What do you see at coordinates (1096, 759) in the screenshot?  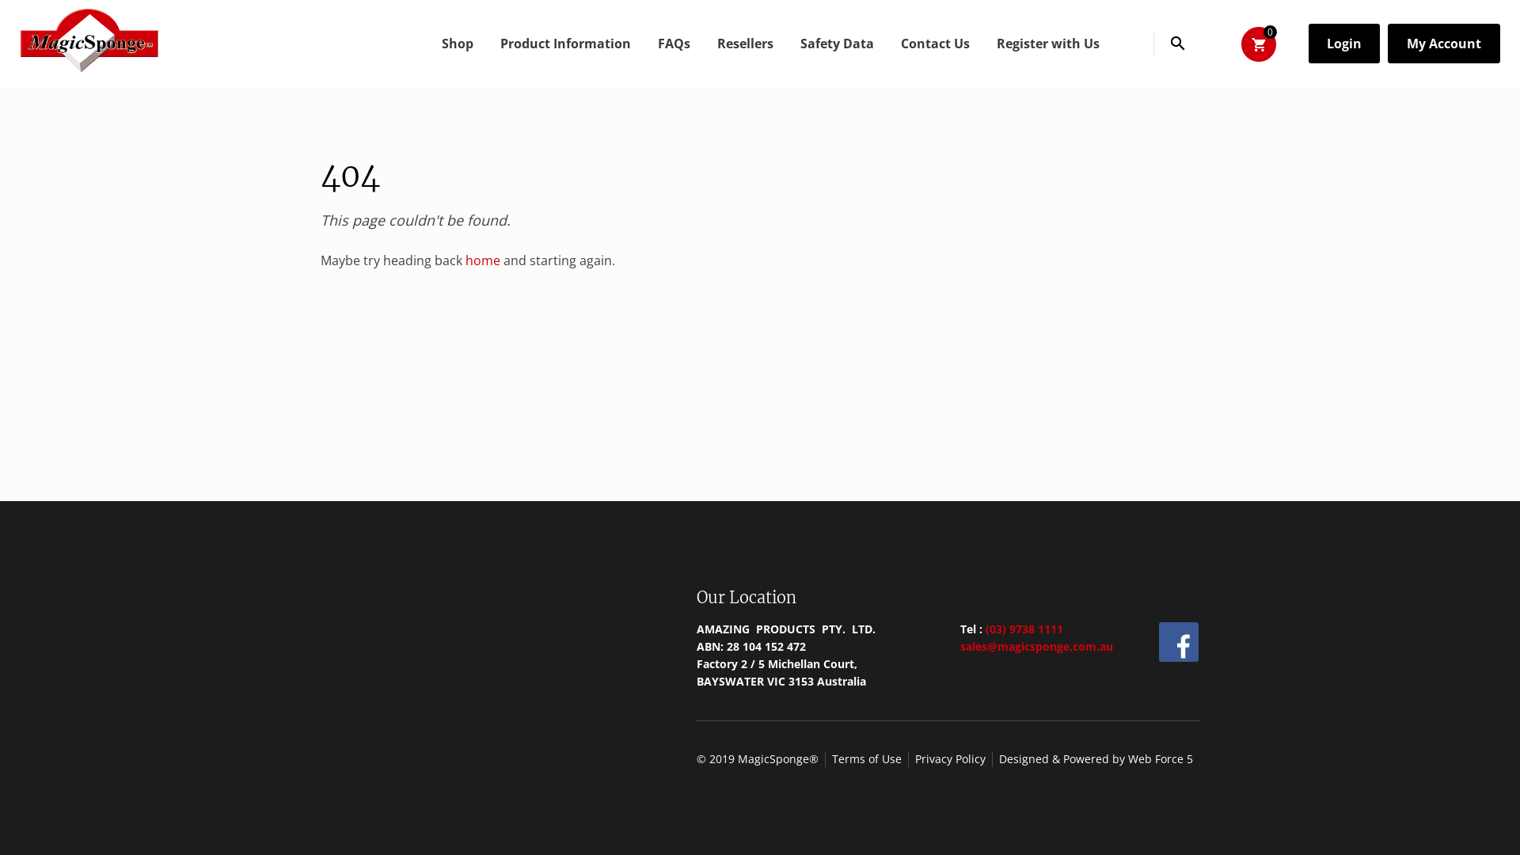 I see `Designed & Powered by Web Force 5` at bounding box center [1096, 759].